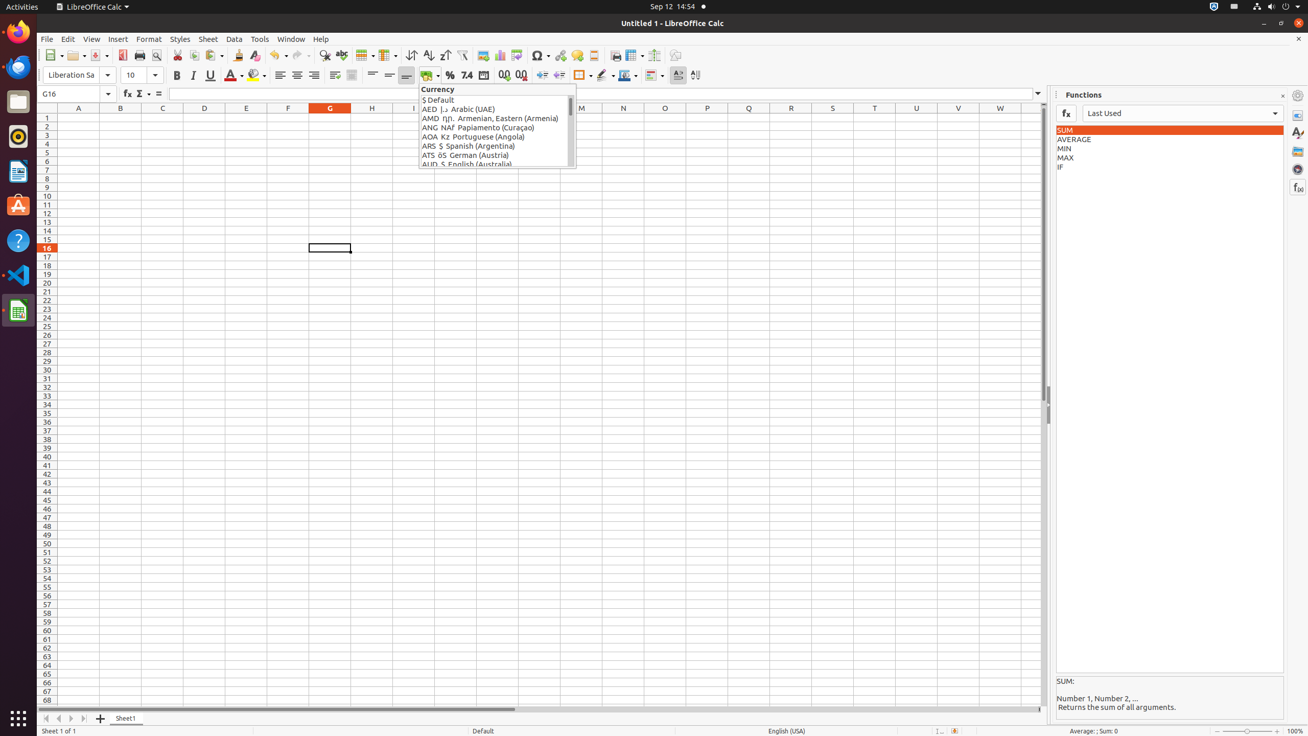 This screenshot has height=736, width=1308. What do you see at coordinates (594, 55) in the screenshot?
I see `Headers and Footers` at bounding box center [594, 55].